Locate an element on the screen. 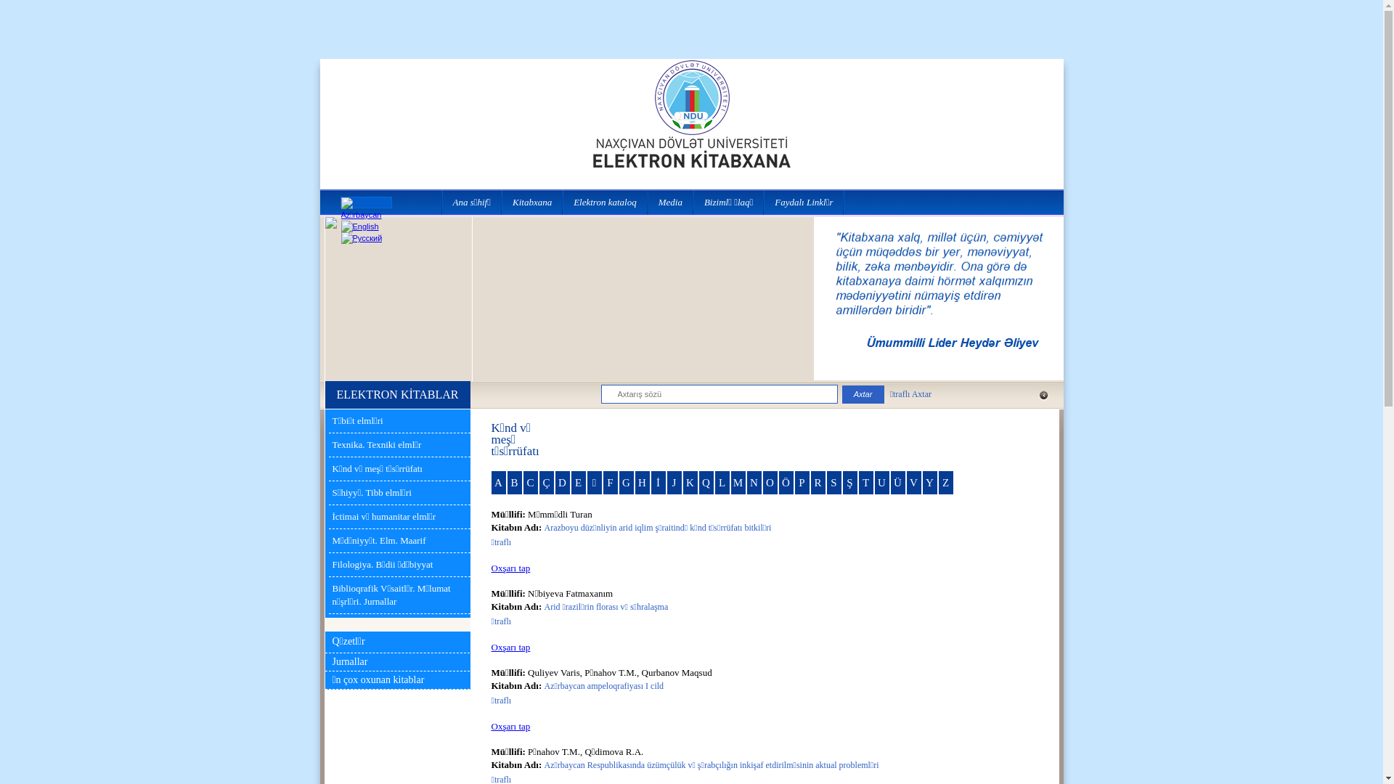 The image size is (1394, 784). H is located at coordinates (642, 483).